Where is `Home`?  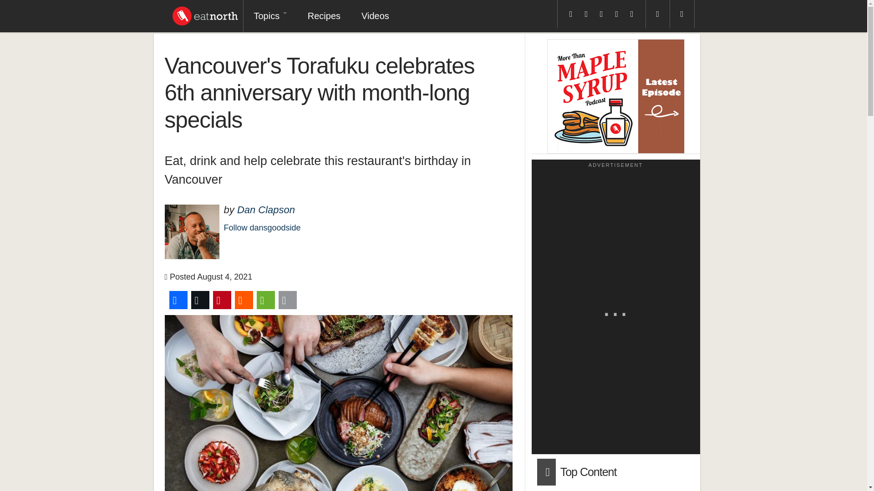 Home is located at coordinates (205, 14).